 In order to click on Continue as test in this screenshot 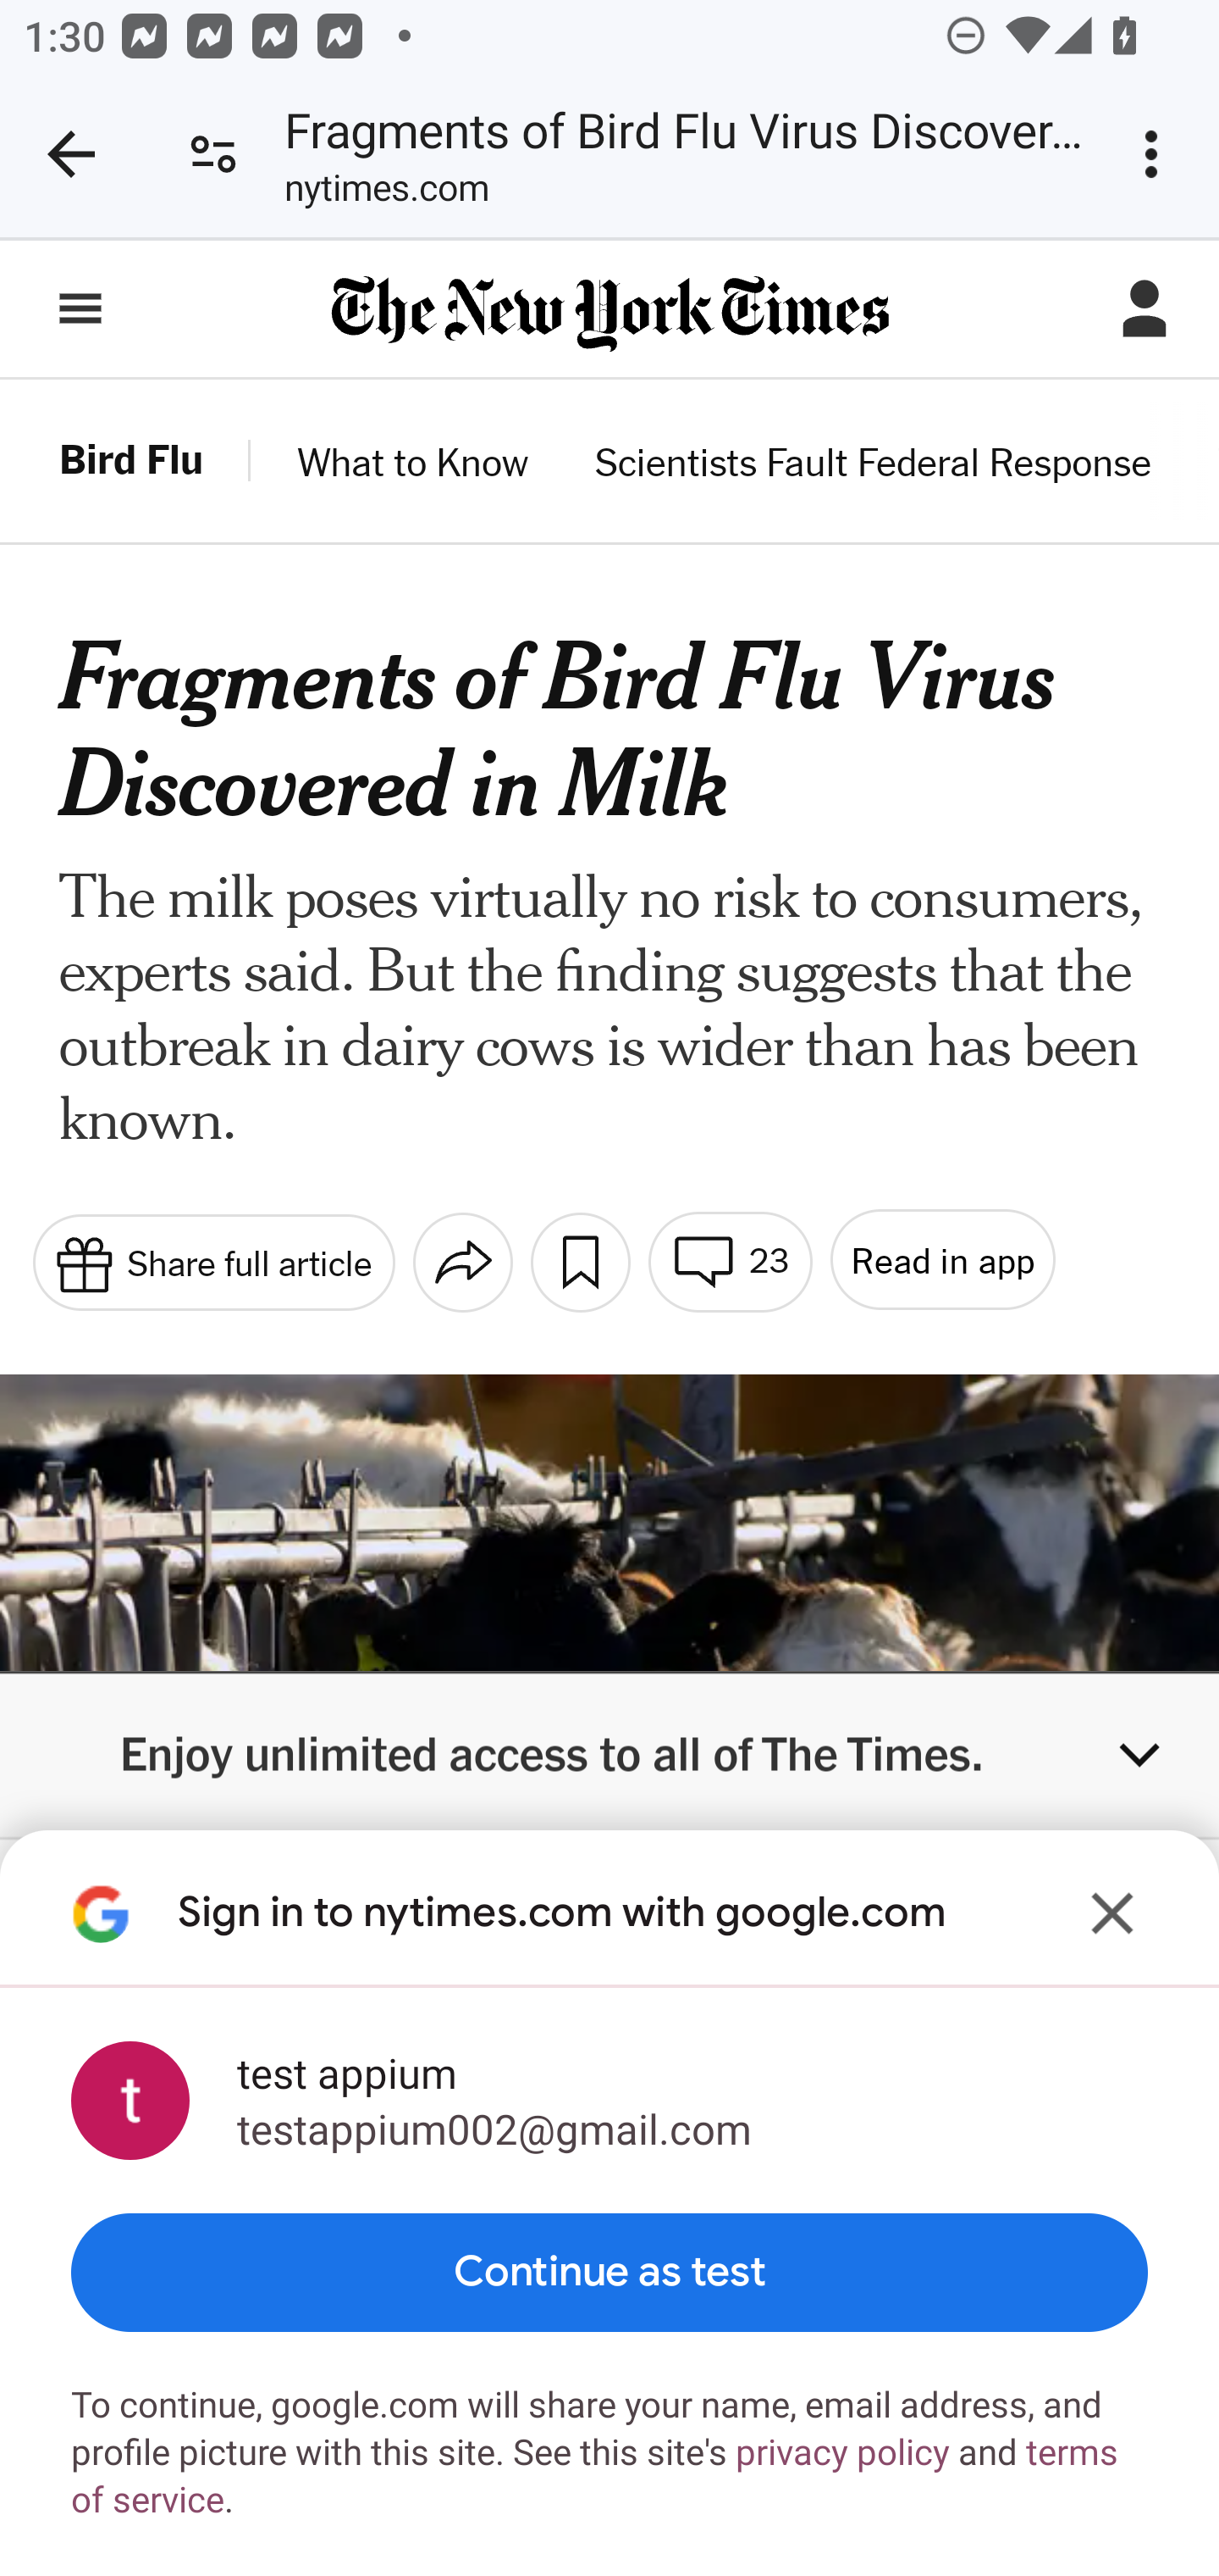, I will do `click(609, 2273)`.